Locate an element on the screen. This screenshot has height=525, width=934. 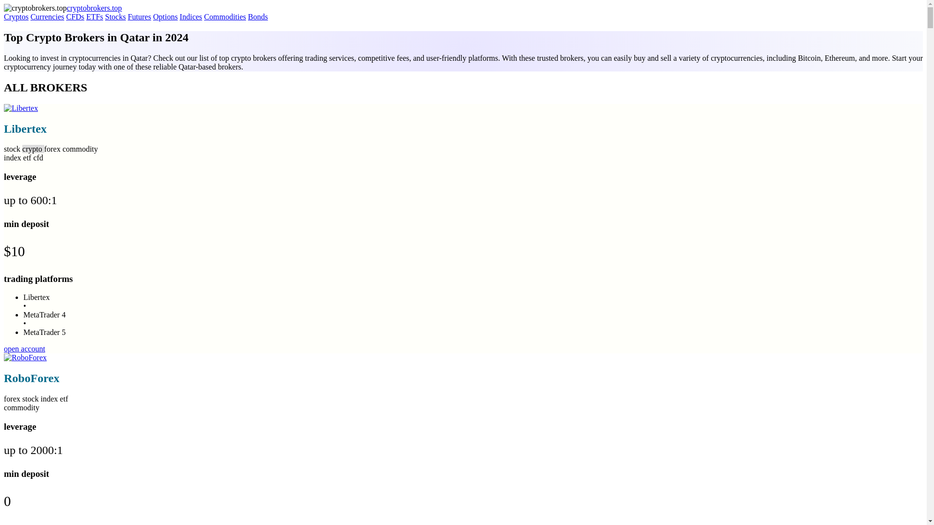
cryptobrokers.top is located at coordinates (93, 8).